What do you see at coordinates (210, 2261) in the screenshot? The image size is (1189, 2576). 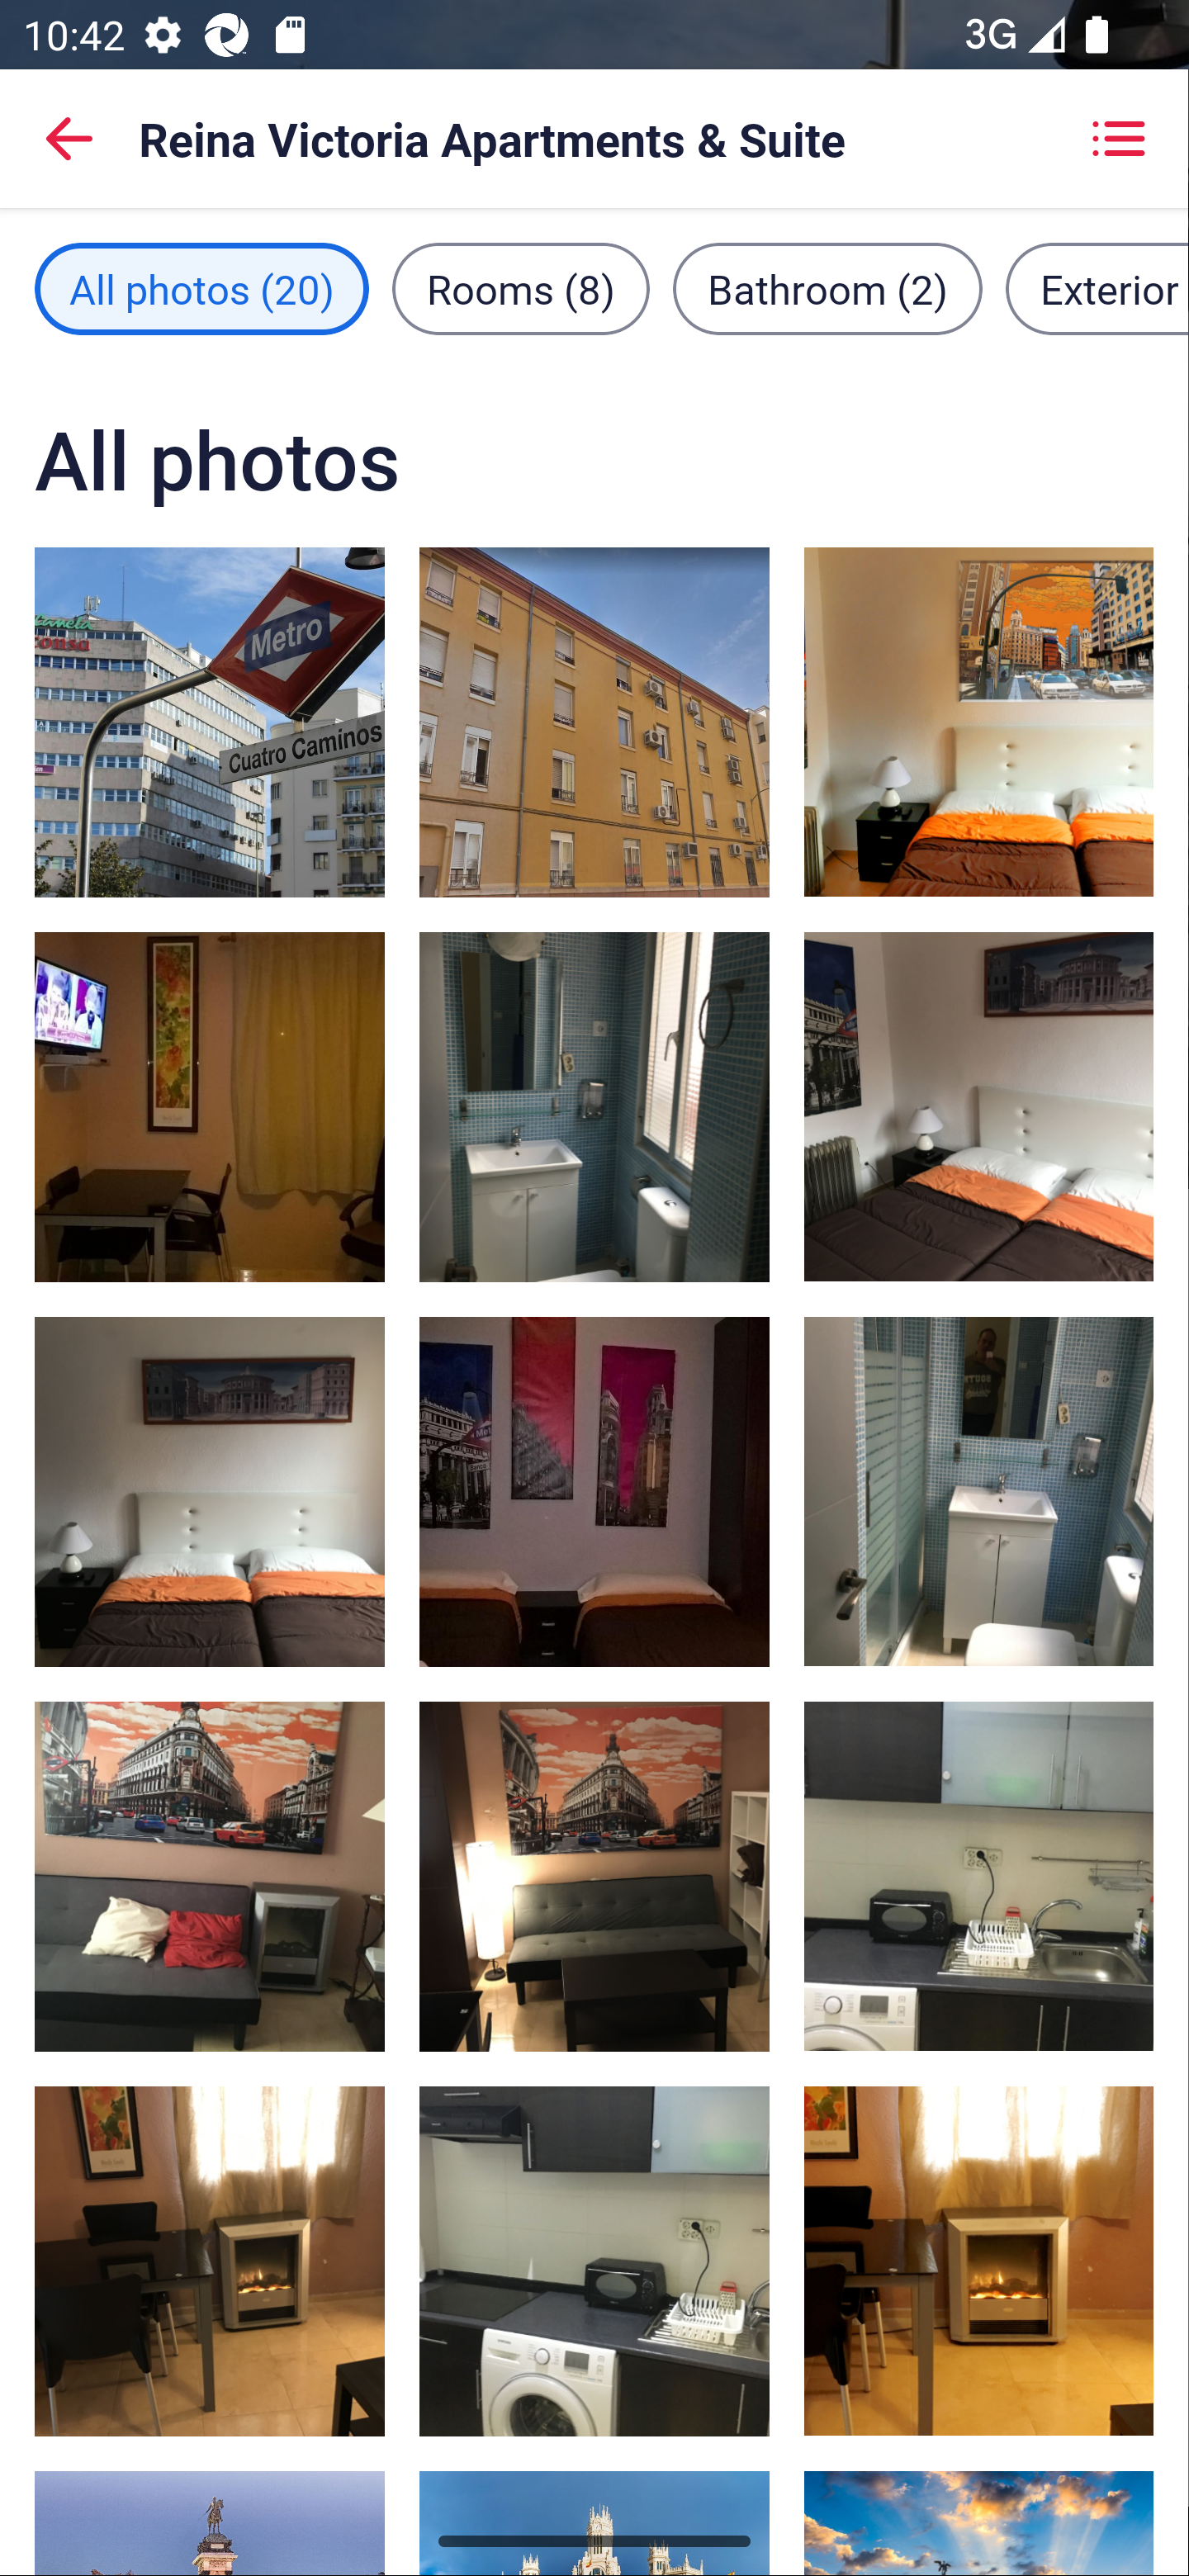 I see `Flat-screen TV, image` at bounding box center [210, 2261].